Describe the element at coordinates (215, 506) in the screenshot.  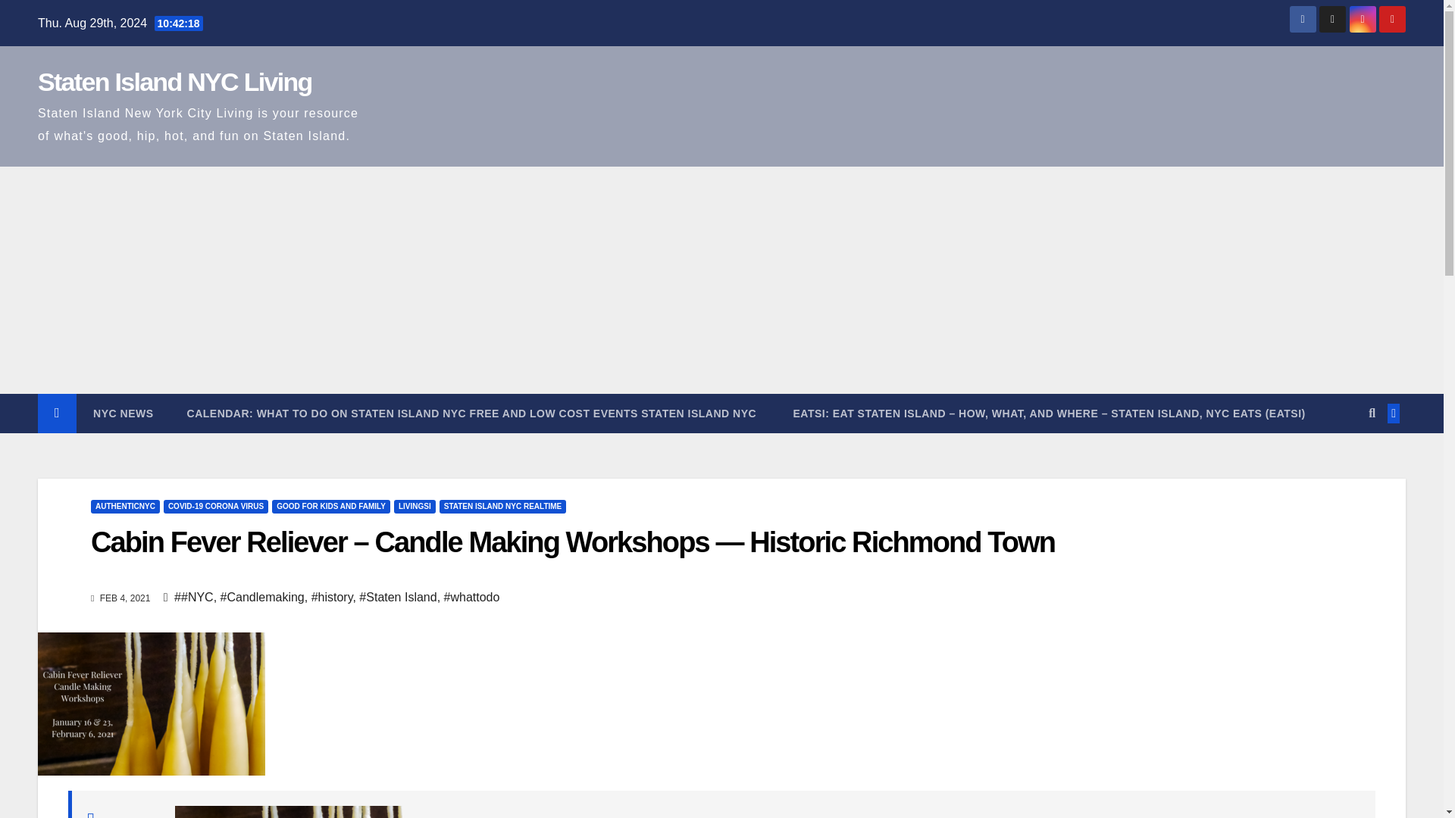
I see `COVID-19 CORONA VIRUS` at that location.